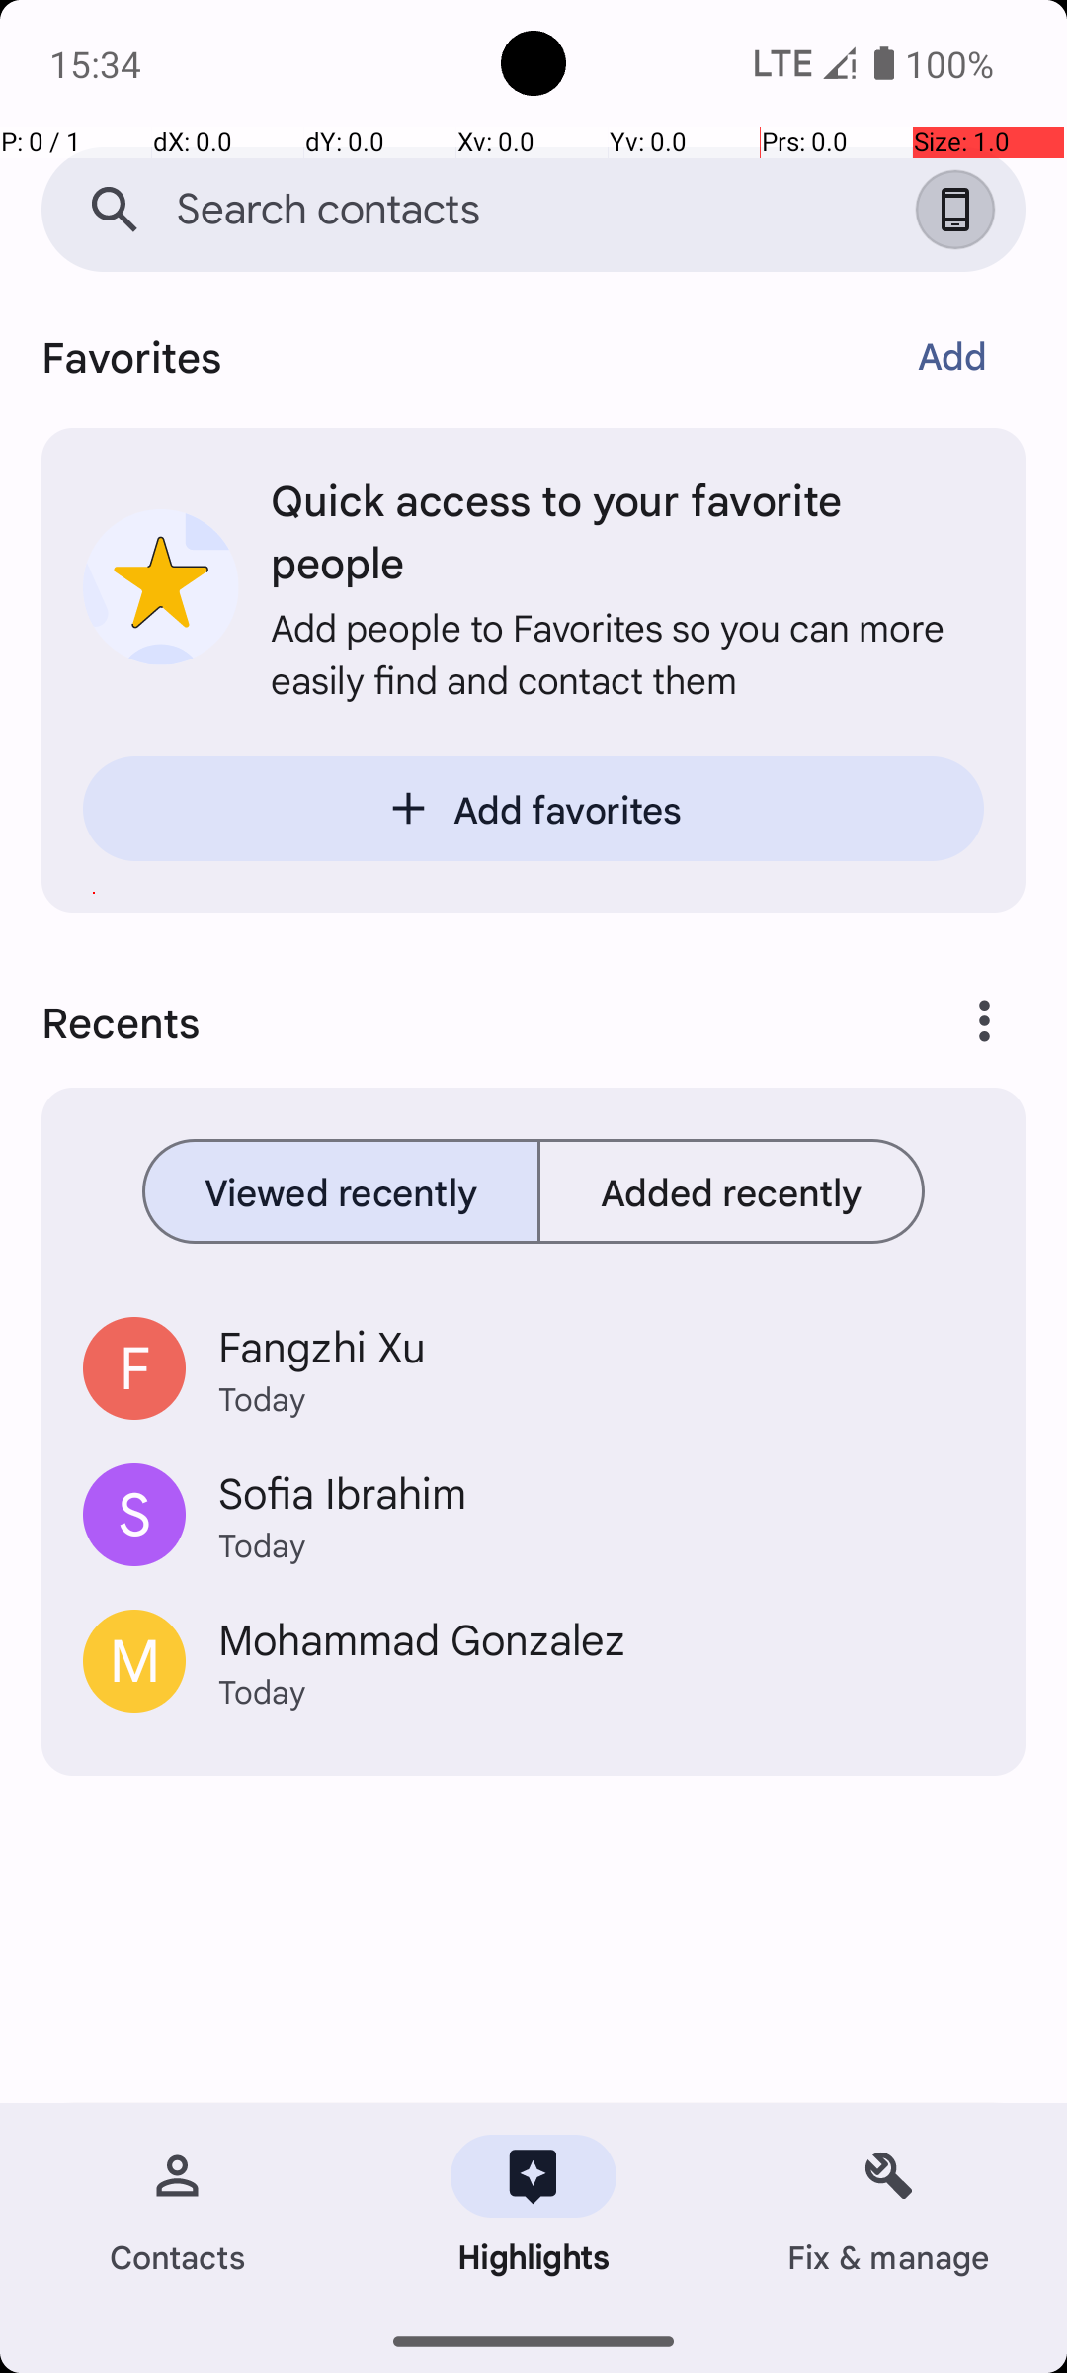  What do you see at coordinates (342, 1191) in the screenshot?
I see `Viewed recently` at bounding box center [342, 1191].